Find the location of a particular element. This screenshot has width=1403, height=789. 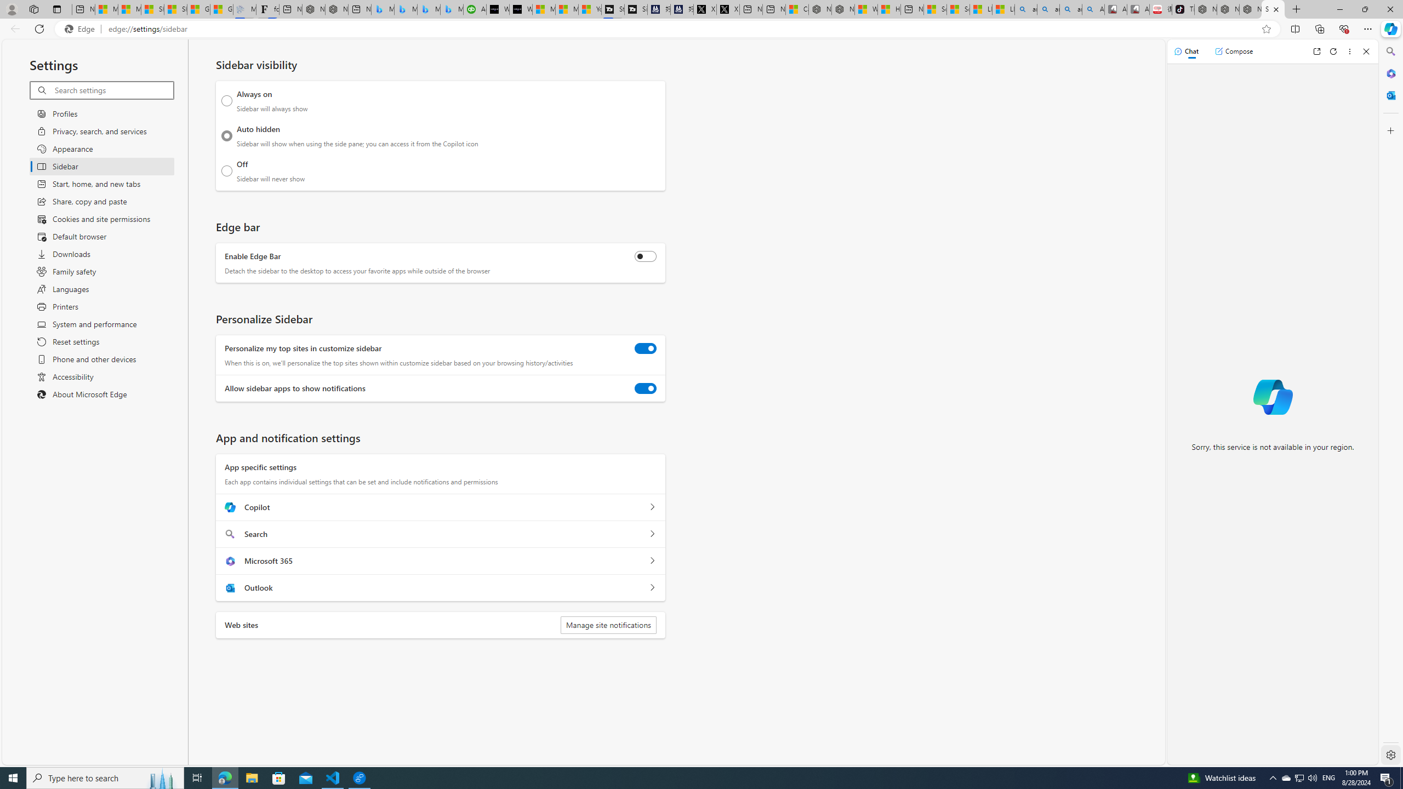

Huge shark washes ashore at New York City beach | Watch is located at coordinates (889, 9).